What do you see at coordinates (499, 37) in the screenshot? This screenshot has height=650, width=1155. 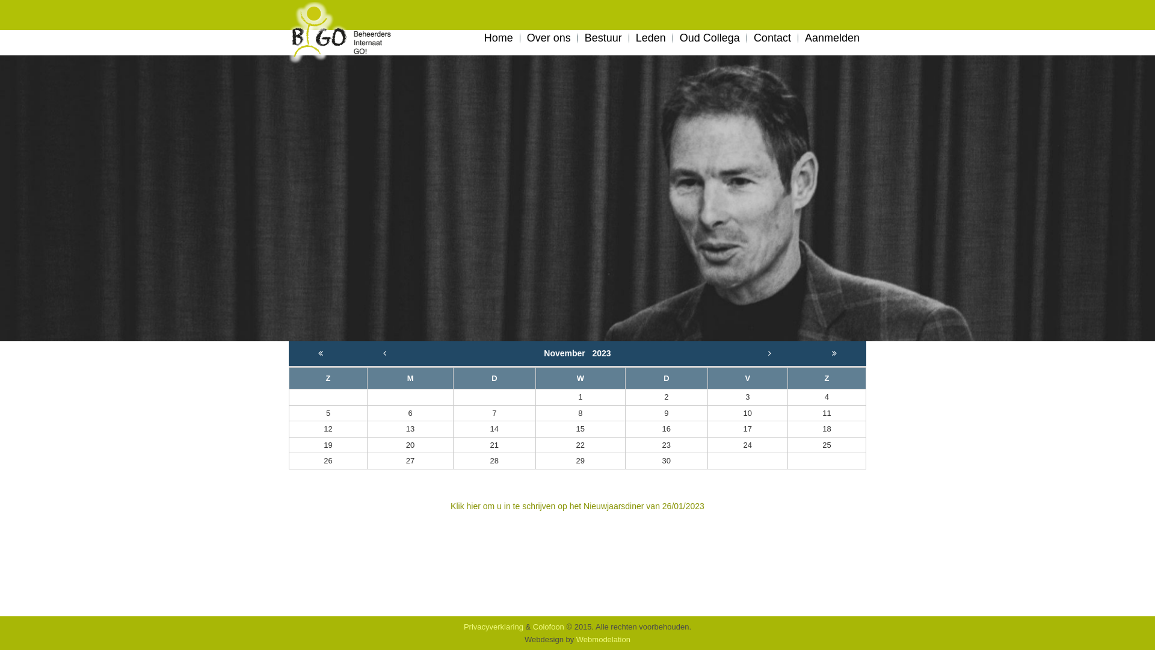 I see `Home` at bounding box center [499, 37].